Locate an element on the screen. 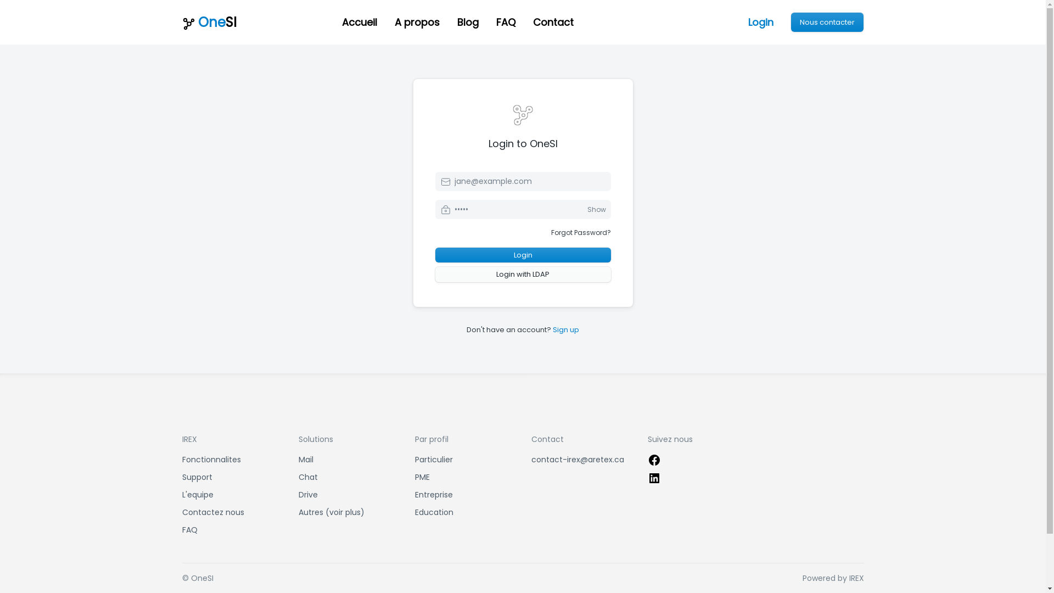 Image resolution: width=1054 pixels, height=593 pixels. Login is located at coordinates (761, 22).